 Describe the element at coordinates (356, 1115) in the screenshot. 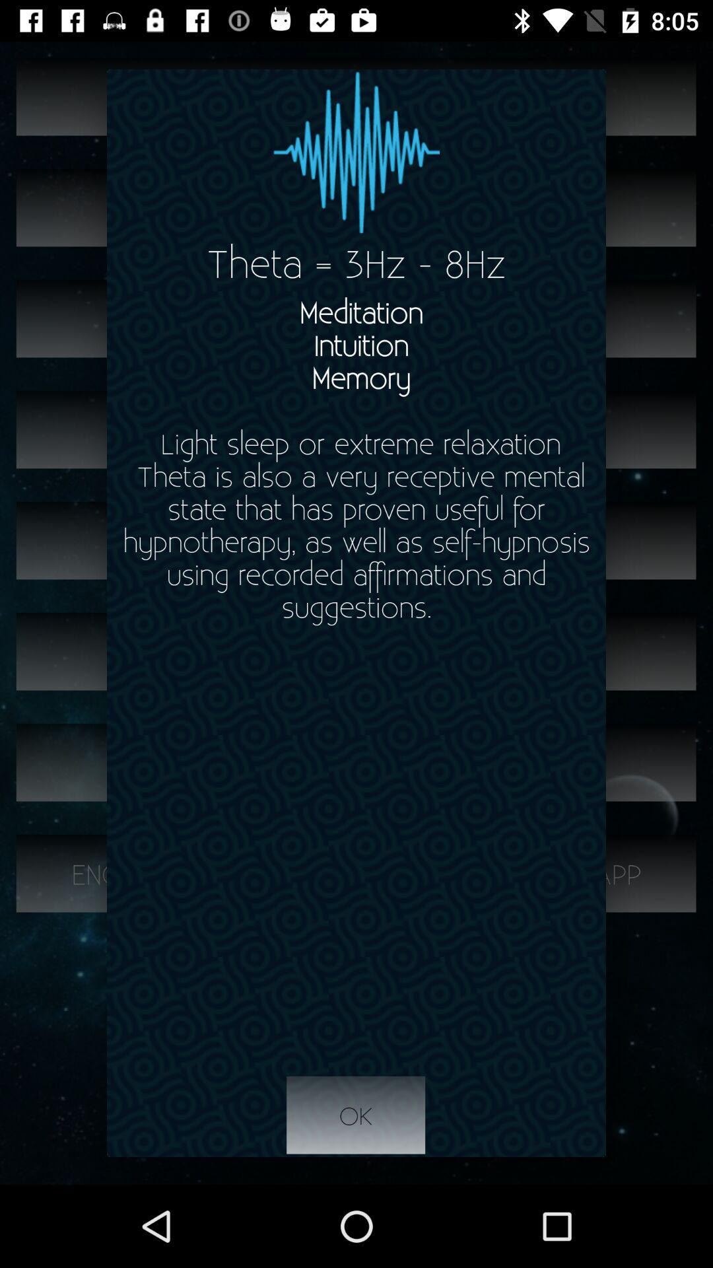

I see `open ok icon` at that location.